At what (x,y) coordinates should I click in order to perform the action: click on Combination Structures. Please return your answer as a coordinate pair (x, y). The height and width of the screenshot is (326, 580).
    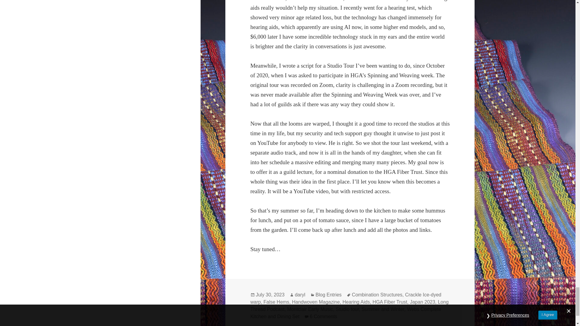
    Looking at the image, I should click on (377, 295).